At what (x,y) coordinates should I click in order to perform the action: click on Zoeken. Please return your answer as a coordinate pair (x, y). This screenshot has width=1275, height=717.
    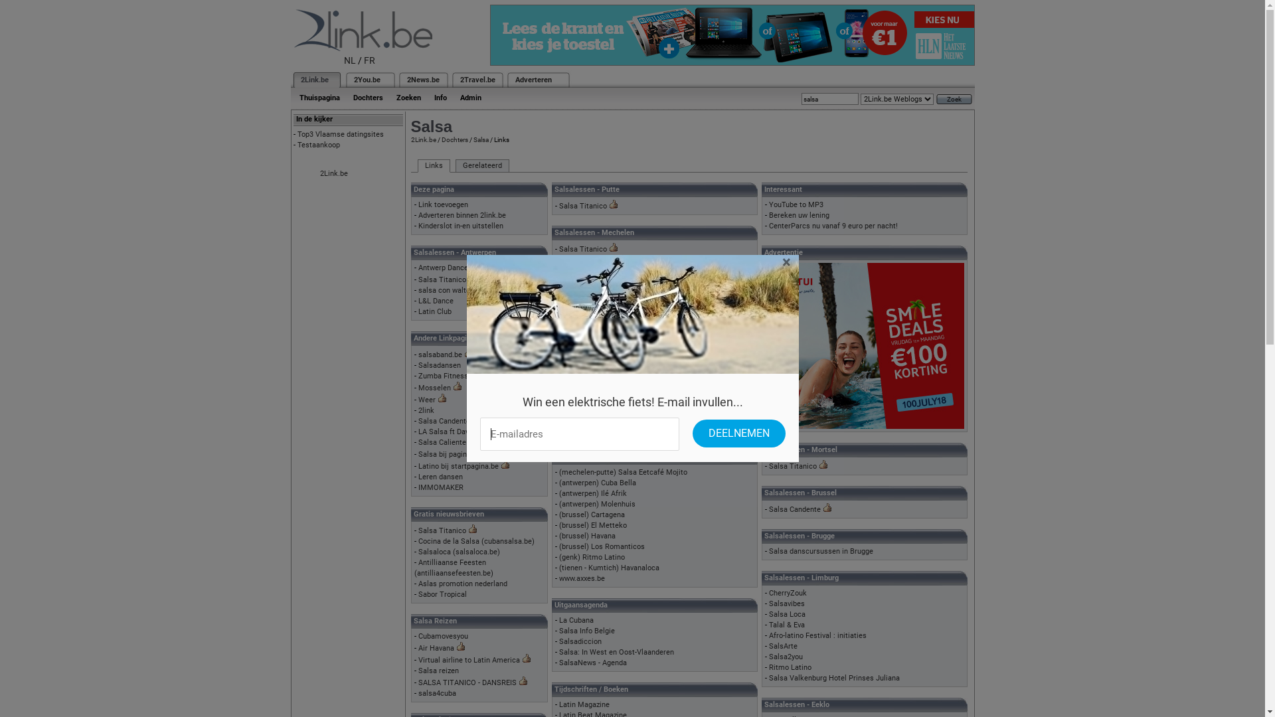
    Looking at the image, I should click on (408, 98).